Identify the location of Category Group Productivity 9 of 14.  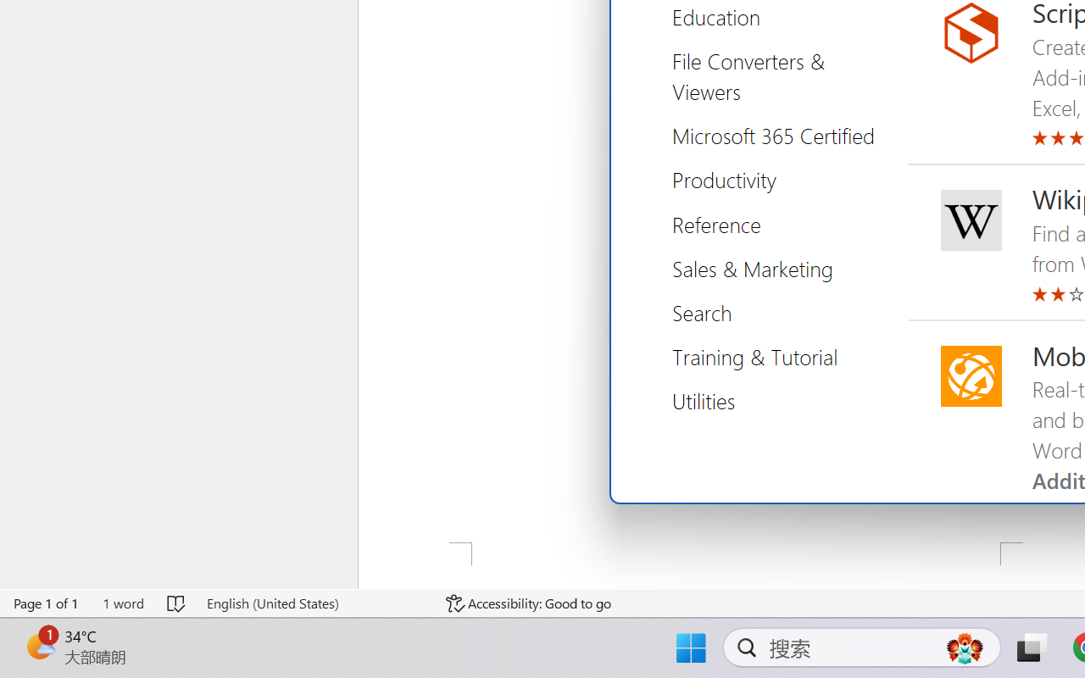
(731, 180).